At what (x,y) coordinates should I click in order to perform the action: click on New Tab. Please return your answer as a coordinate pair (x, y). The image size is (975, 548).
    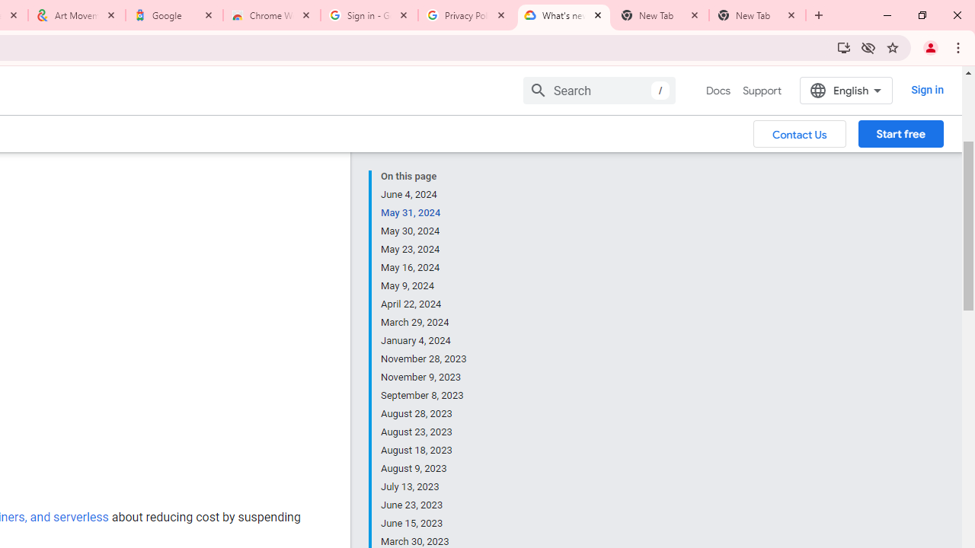
    Looking at the image, I should click on (757, 15).